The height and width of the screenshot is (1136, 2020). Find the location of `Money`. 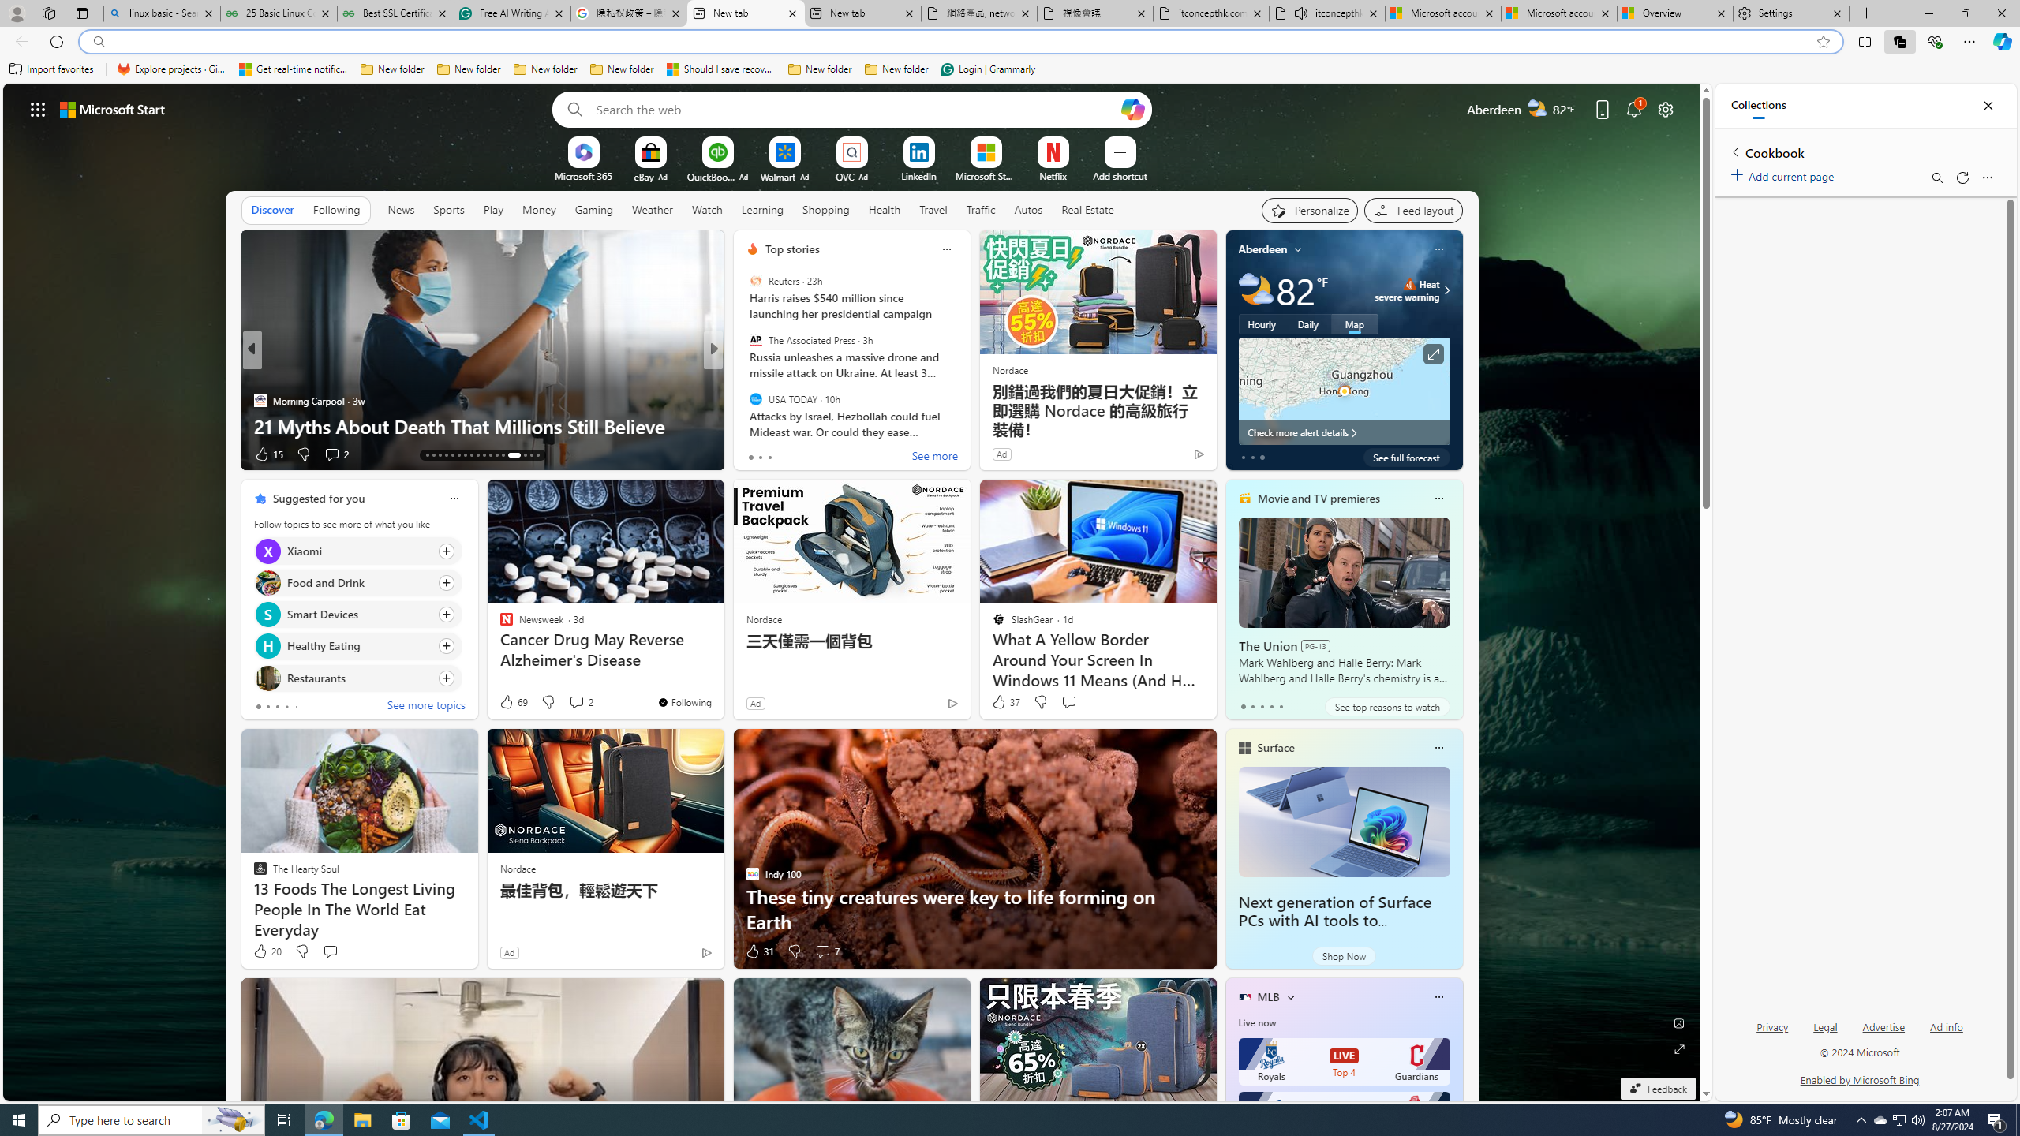

Money is located at coordinates (538, 209).